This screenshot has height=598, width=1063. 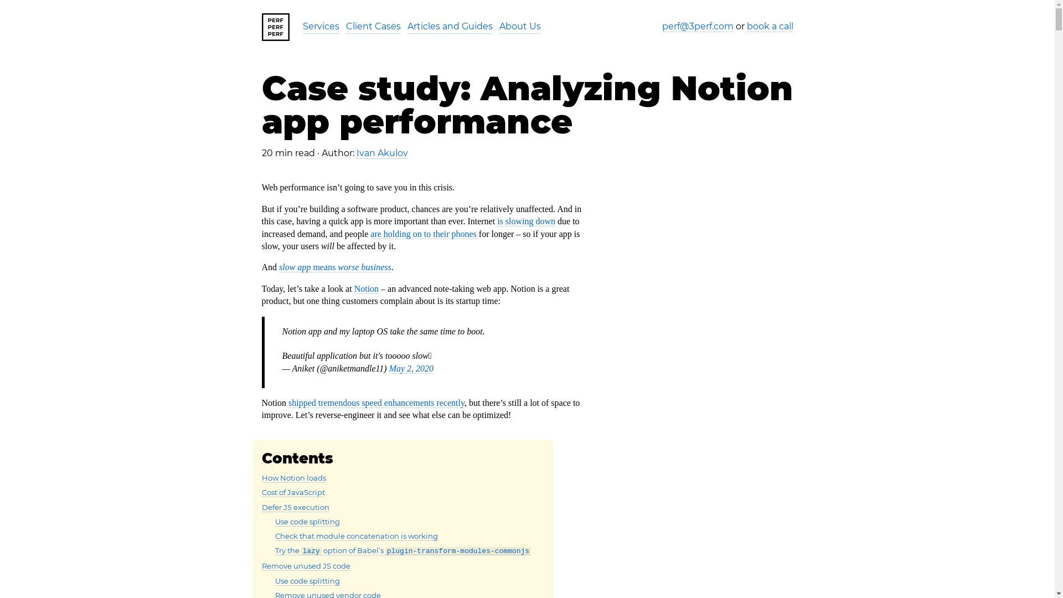 What do you see at coordinates (520, 27) in the screenshot?
I see `About Us` at bounding box center [520, 27].